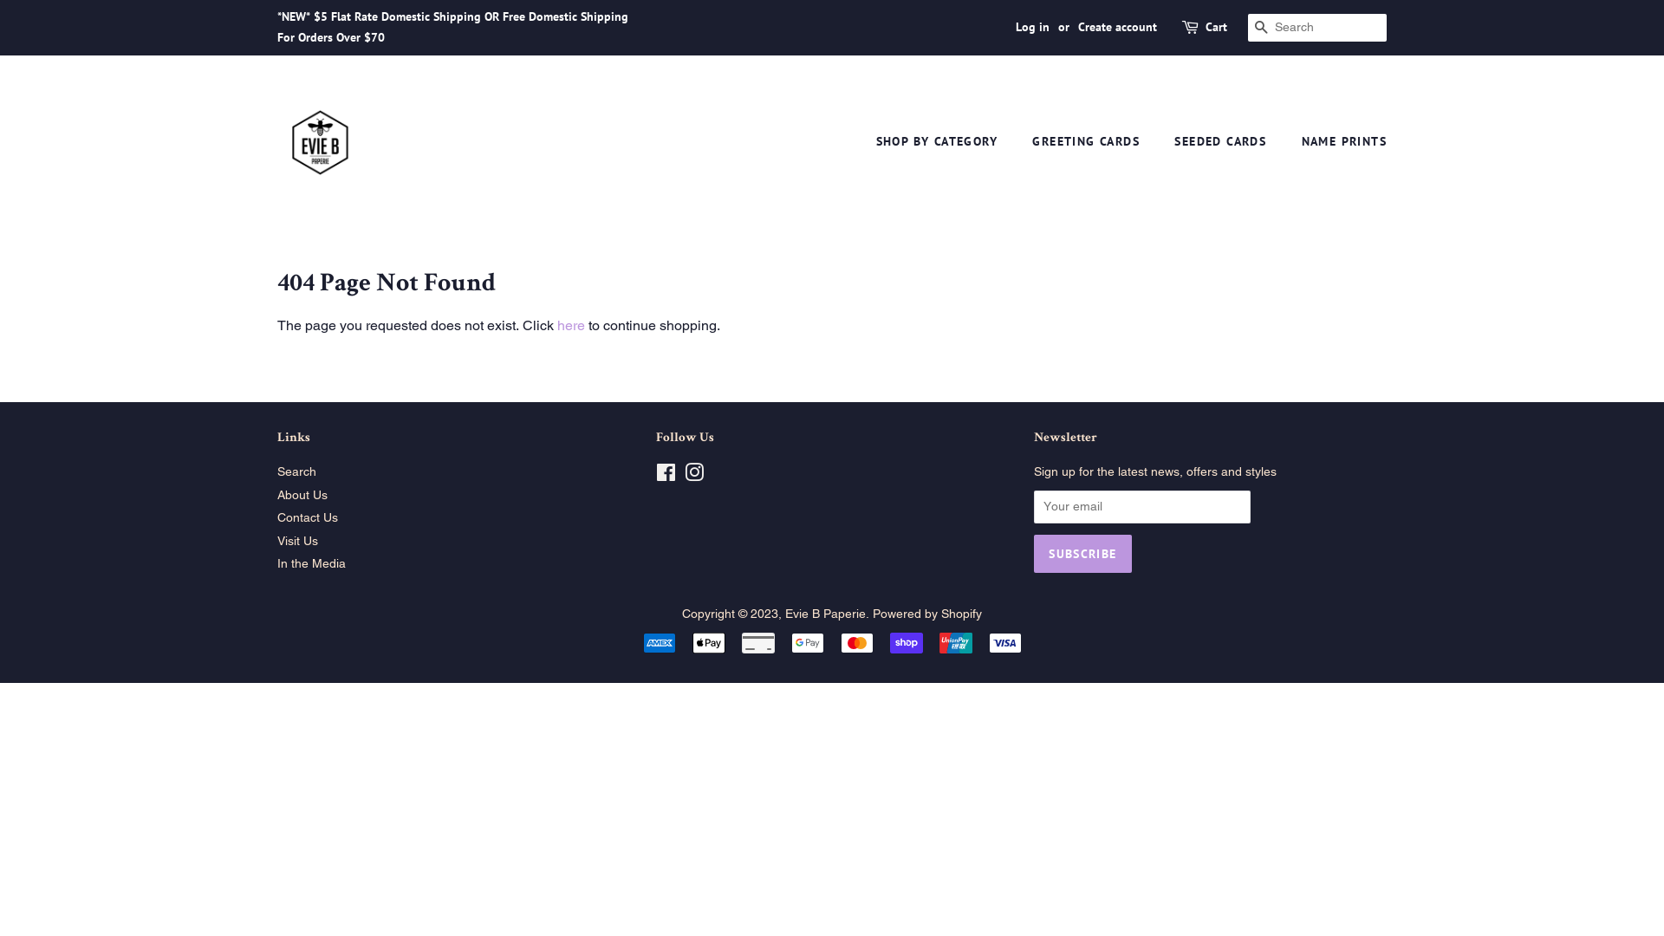 This screenshot has width=1664, height=936. I want to click on Cart, so click(1217, 28).